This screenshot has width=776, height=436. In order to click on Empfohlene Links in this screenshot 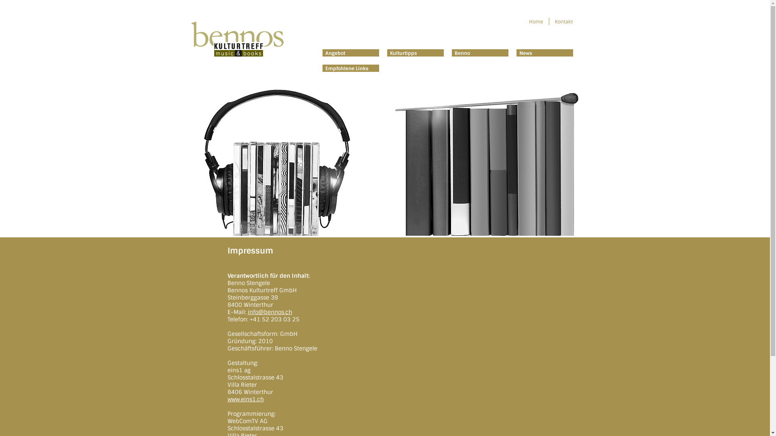, I will do `click(346, 69)`.